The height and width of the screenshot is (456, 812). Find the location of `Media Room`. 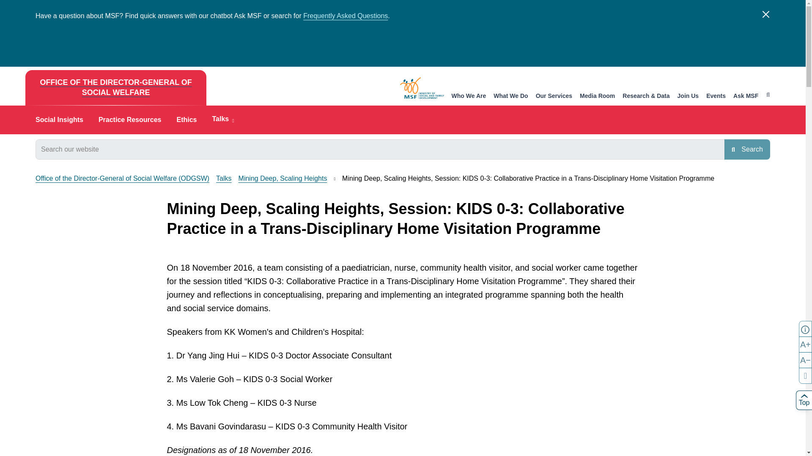

Media Room is located at coordinates (597, 96).